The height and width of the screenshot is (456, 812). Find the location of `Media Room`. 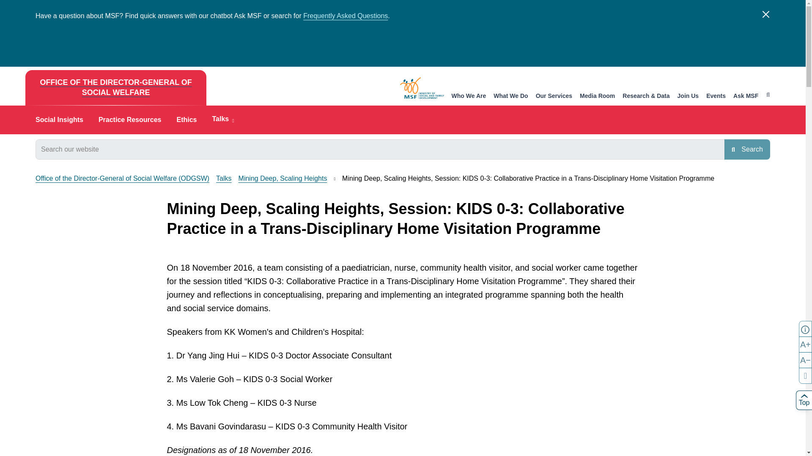

Media Room is located at coordinates (597, 96).